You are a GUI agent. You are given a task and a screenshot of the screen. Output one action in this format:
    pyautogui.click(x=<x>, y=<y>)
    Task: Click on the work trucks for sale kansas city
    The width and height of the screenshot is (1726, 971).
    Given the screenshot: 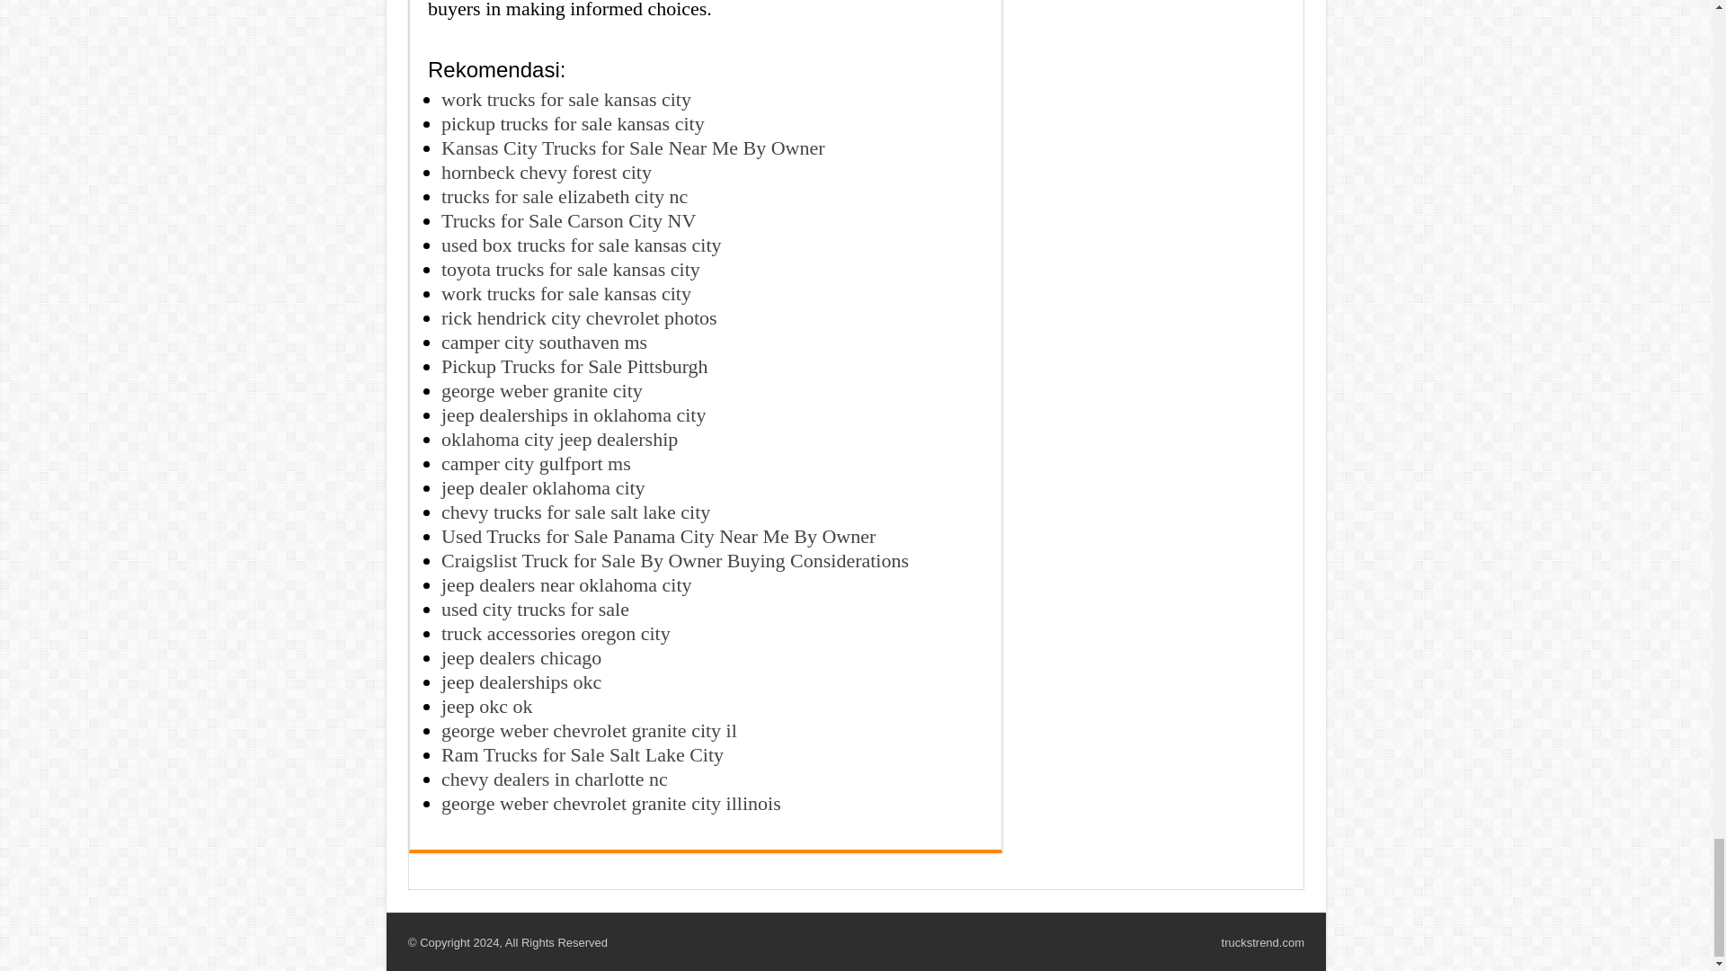 What is the action you would take?
    pyautogui.click(x=566, y=99)
    